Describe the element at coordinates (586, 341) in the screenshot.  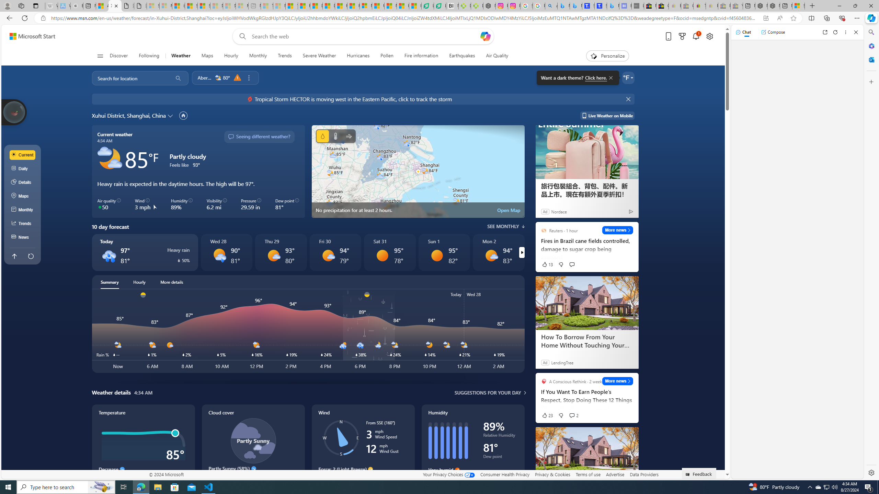
I see `How To Borrow From Your Home Without Touching Your Mortgage` at that location.